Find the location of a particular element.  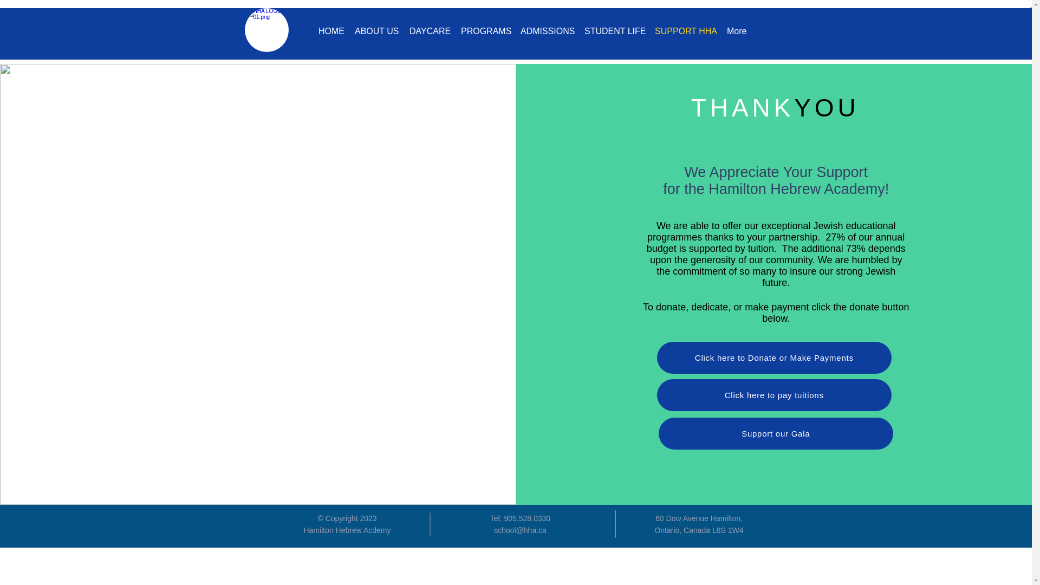

HOME is located at coordinates (331, 31).